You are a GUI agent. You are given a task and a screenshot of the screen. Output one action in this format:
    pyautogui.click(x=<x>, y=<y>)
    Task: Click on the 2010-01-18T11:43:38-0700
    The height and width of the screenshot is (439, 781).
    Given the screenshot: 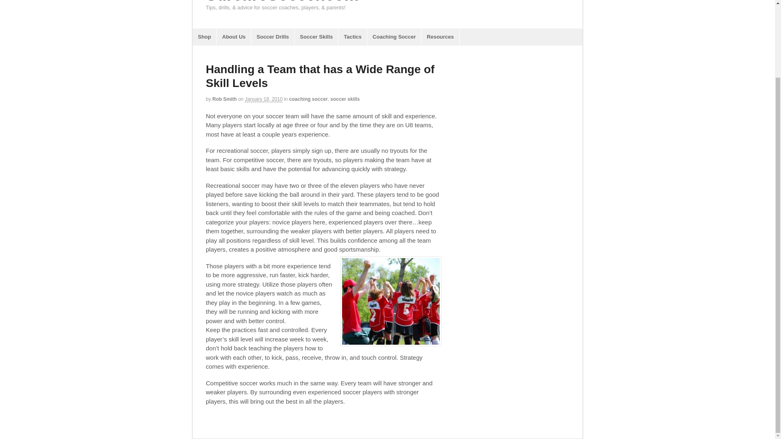 What is the action you would take?
    pyautogui.click(x=264, y=99)
    